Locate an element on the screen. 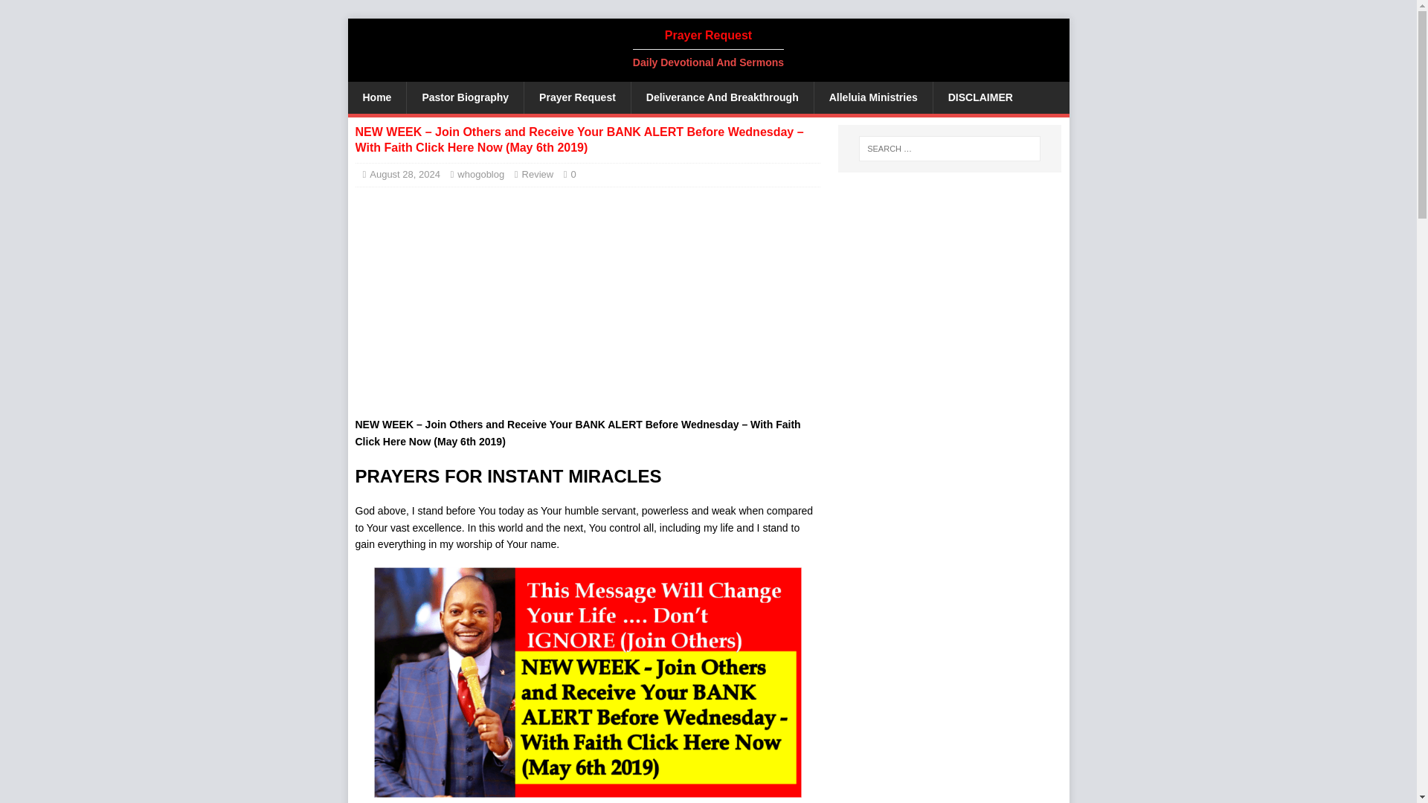 The height and width of the screenshot is (803, 1428). Review is located at coordinates (538, 174).